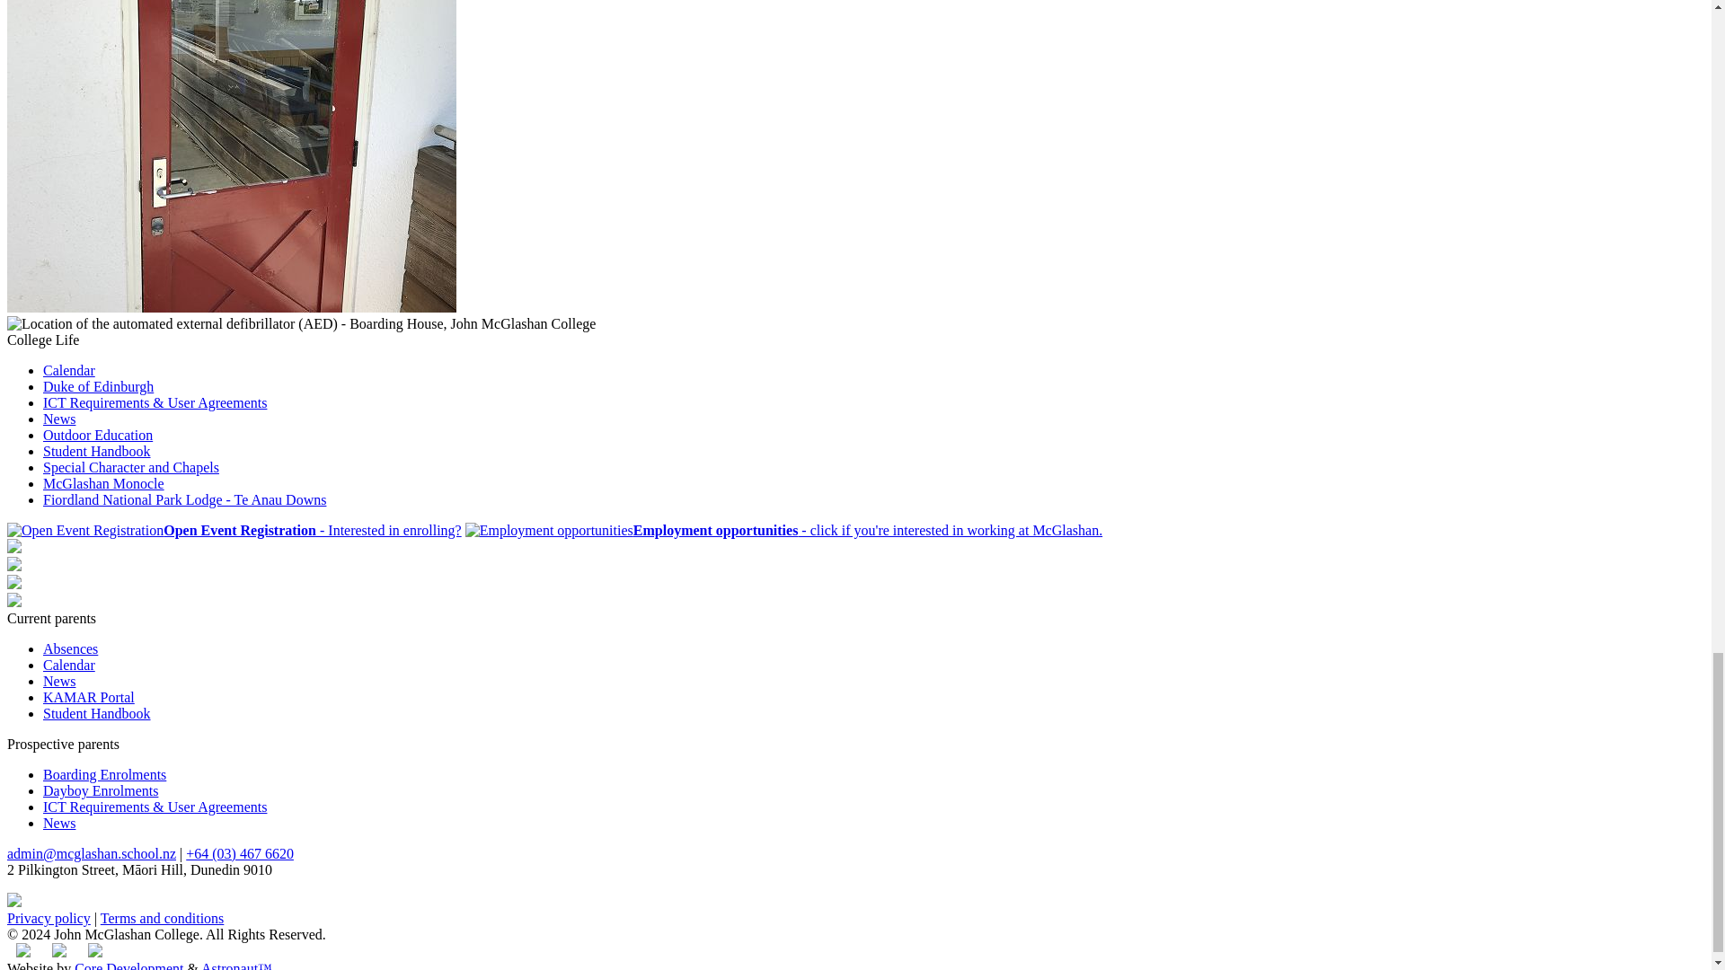 This screenshot has height=970, width=1725. What do you see at coordinates (234, 530) in the screenshot?
I see `Open Event Registration - Interested in enrolling?` at bounding box center [234, 530].